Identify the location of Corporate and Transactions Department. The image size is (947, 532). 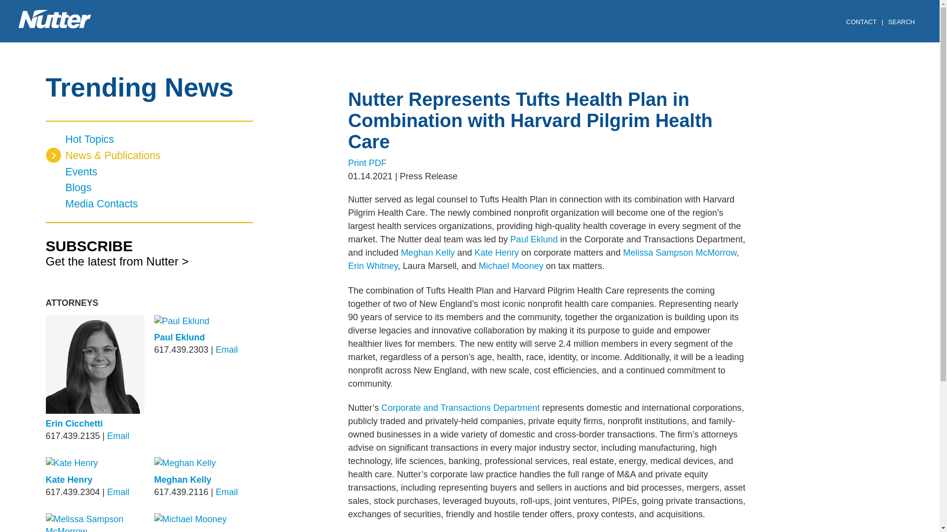
(461, 408).